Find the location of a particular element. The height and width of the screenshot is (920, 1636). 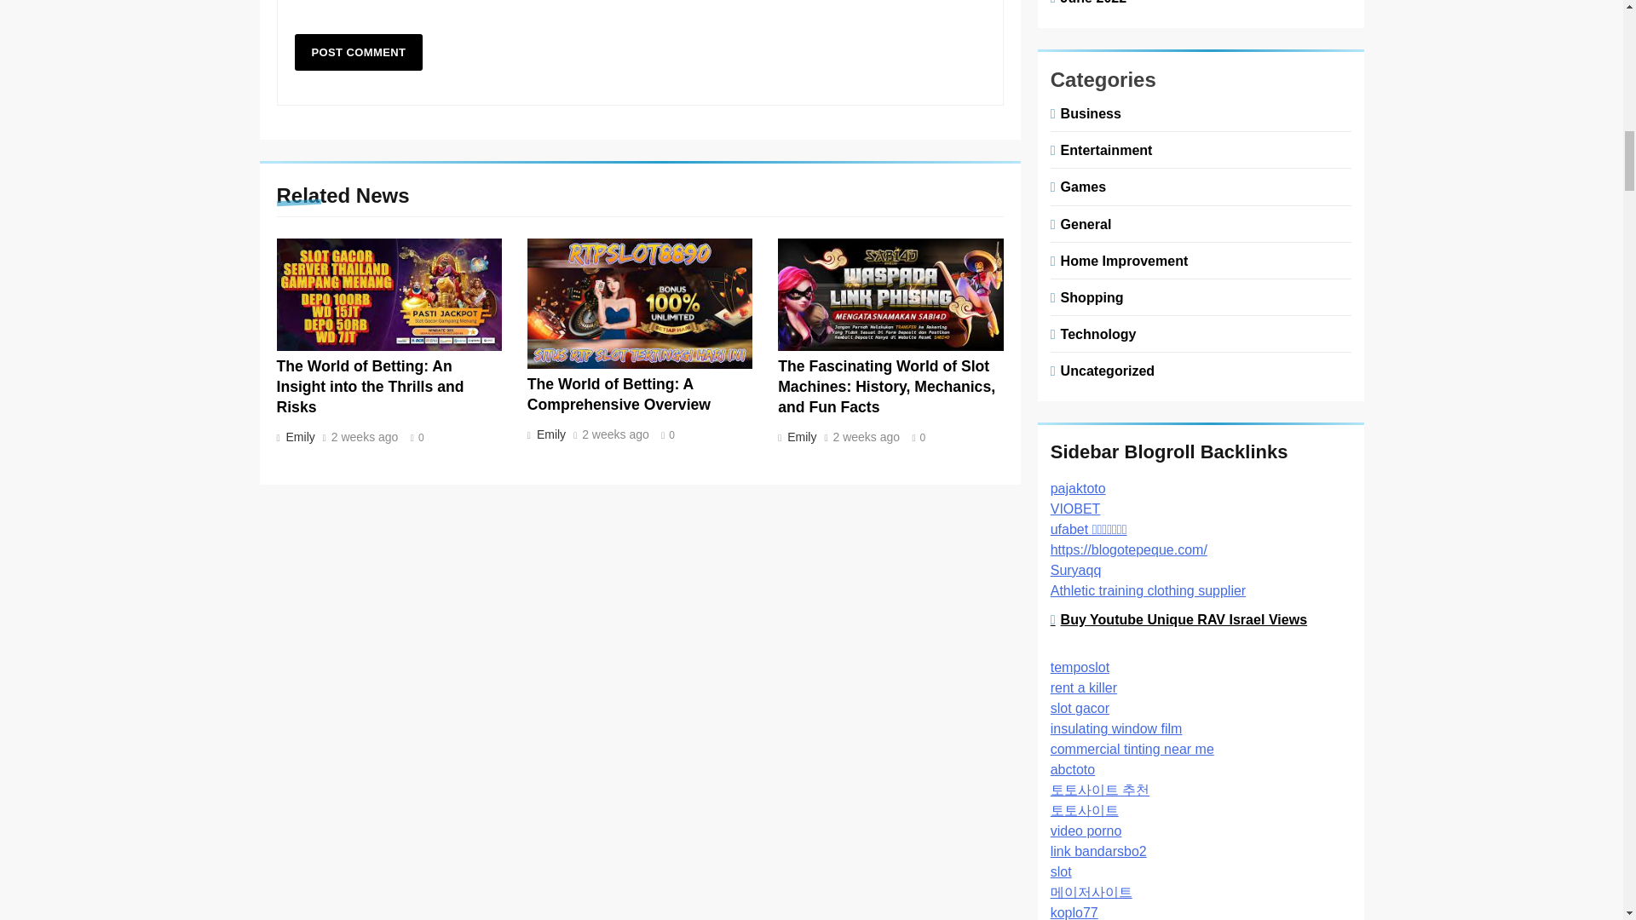

Emily is located at coordinates (298, 436).